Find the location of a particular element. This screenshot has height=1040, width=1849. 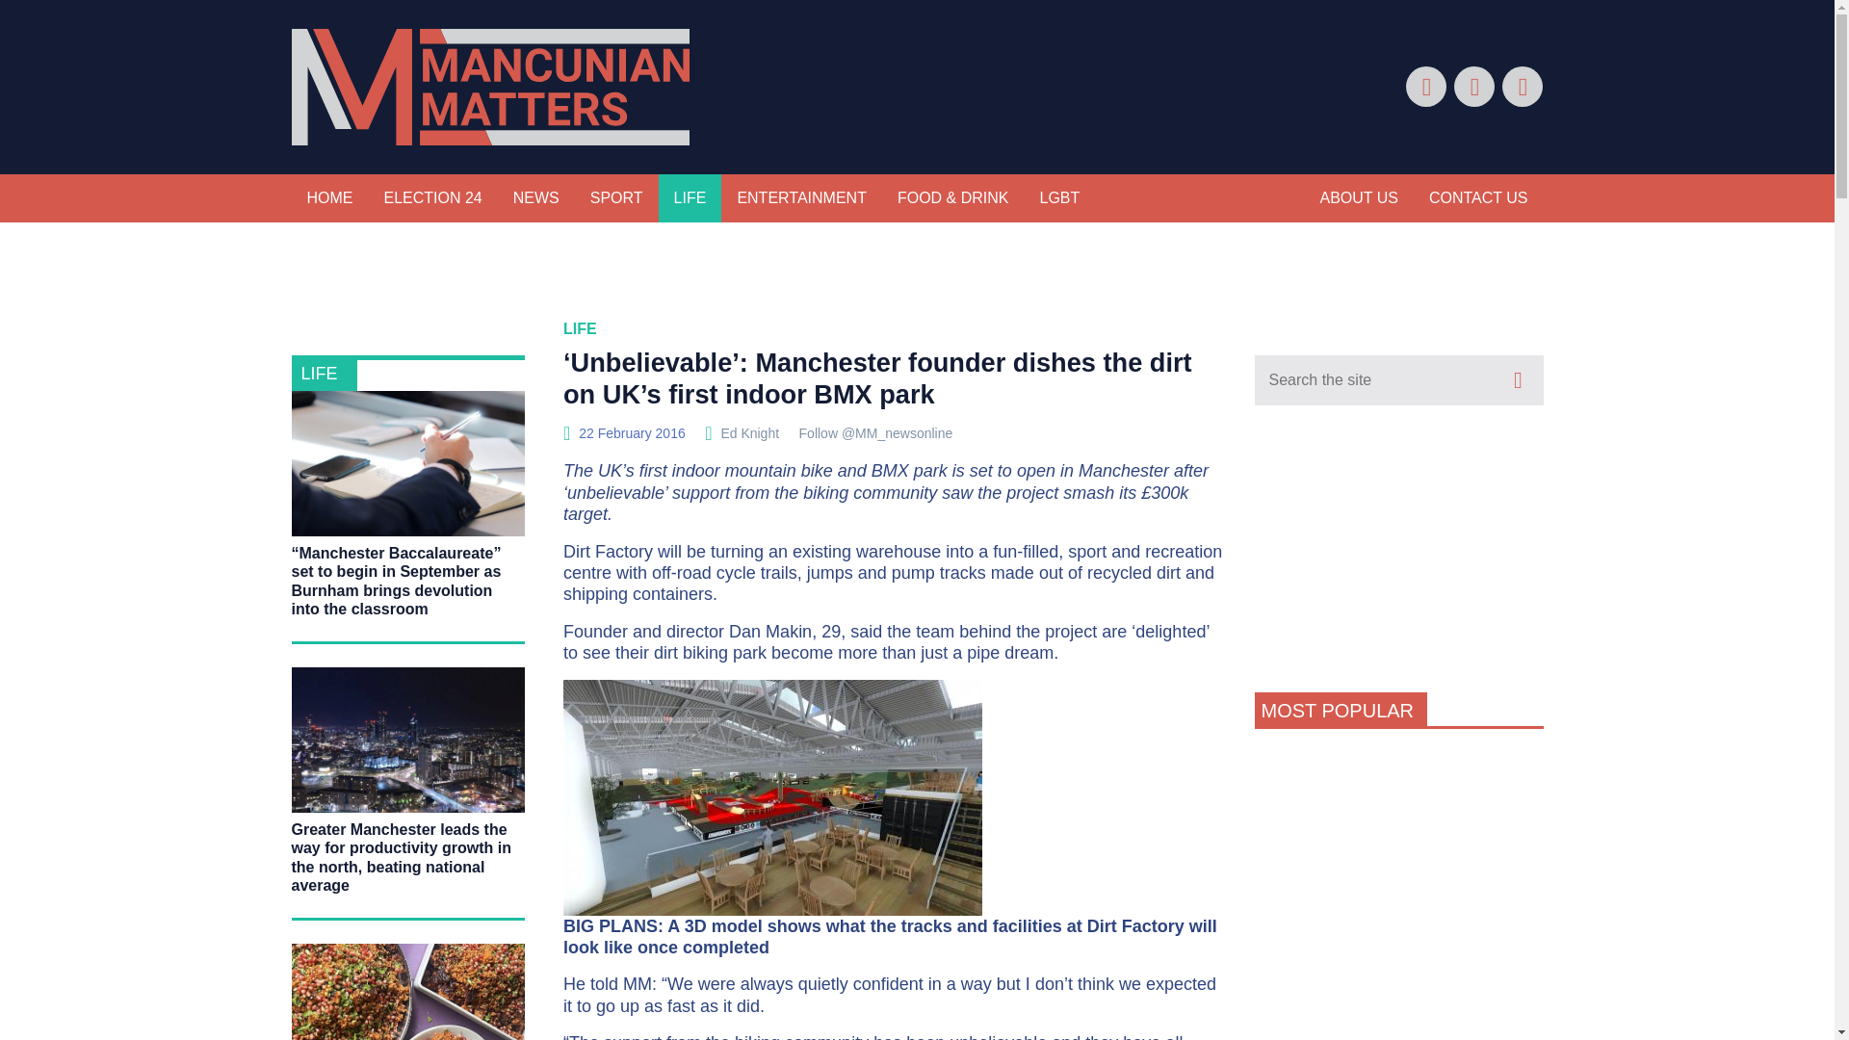

News is located at coordinates (535, 198).